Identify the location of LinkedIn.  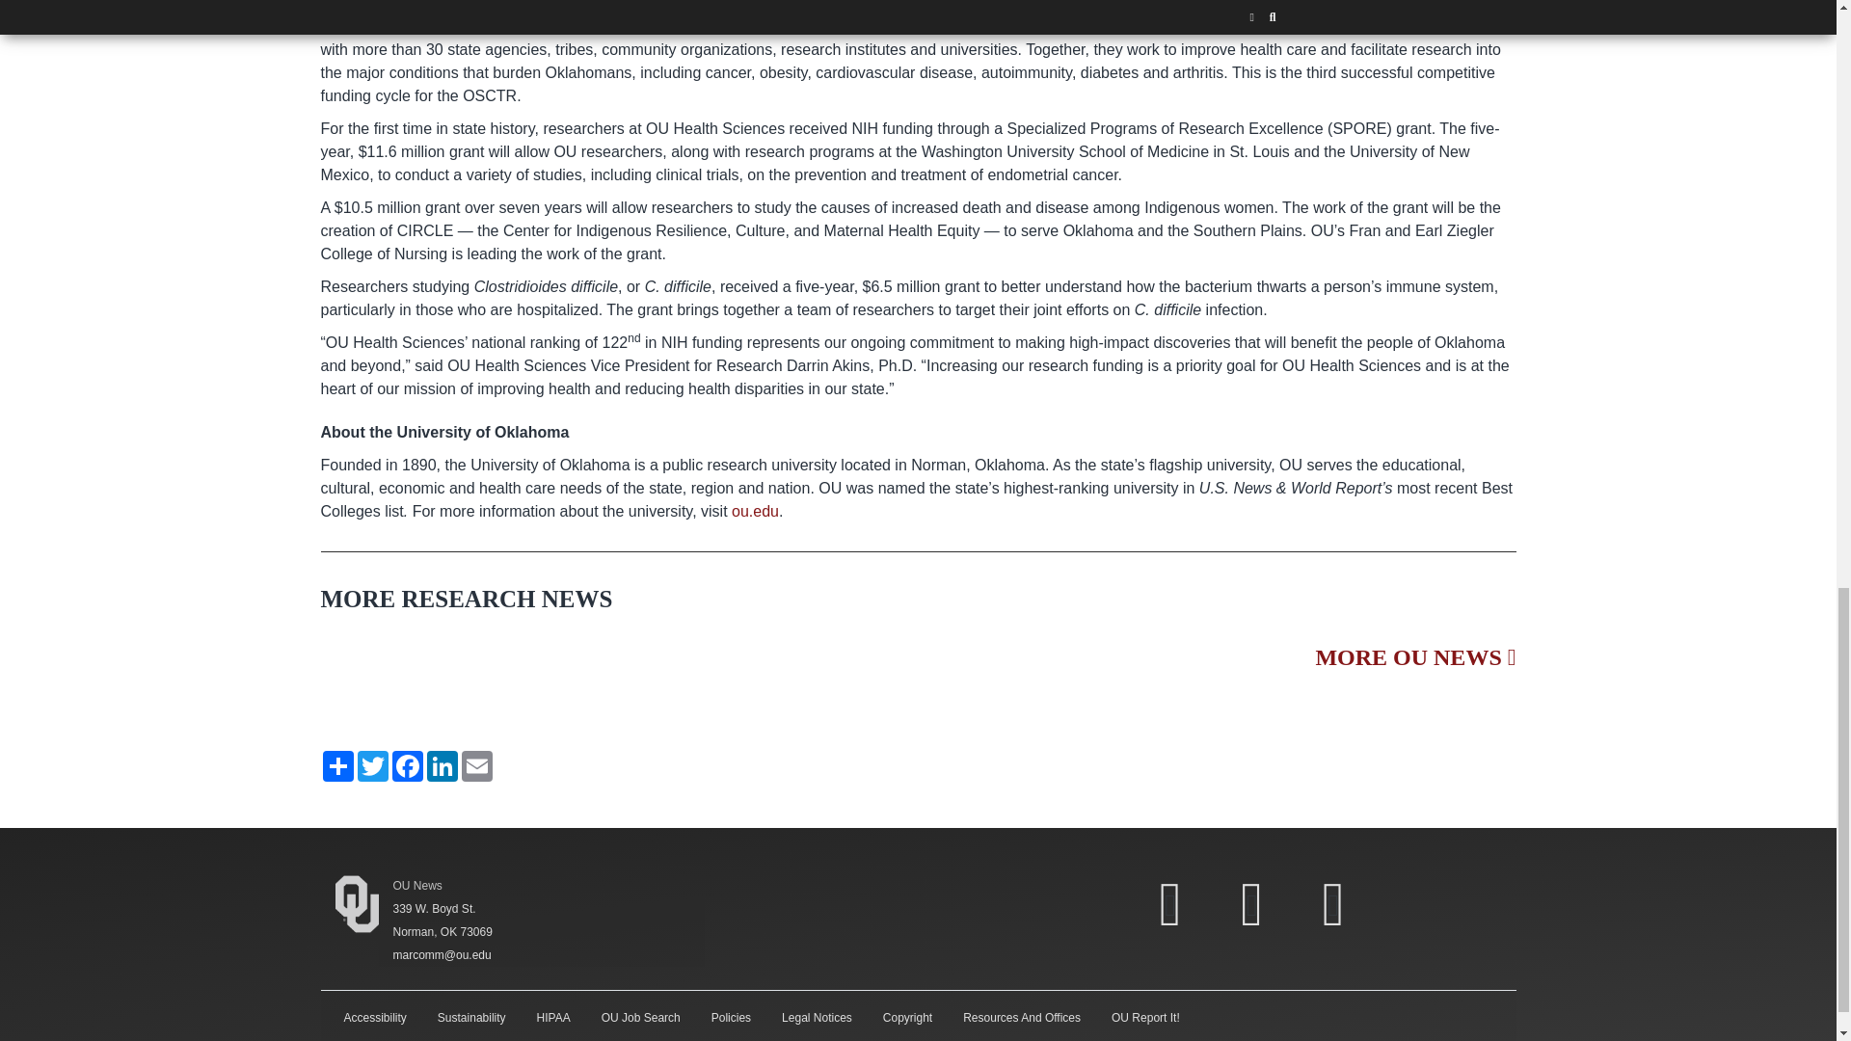
(442, 765).